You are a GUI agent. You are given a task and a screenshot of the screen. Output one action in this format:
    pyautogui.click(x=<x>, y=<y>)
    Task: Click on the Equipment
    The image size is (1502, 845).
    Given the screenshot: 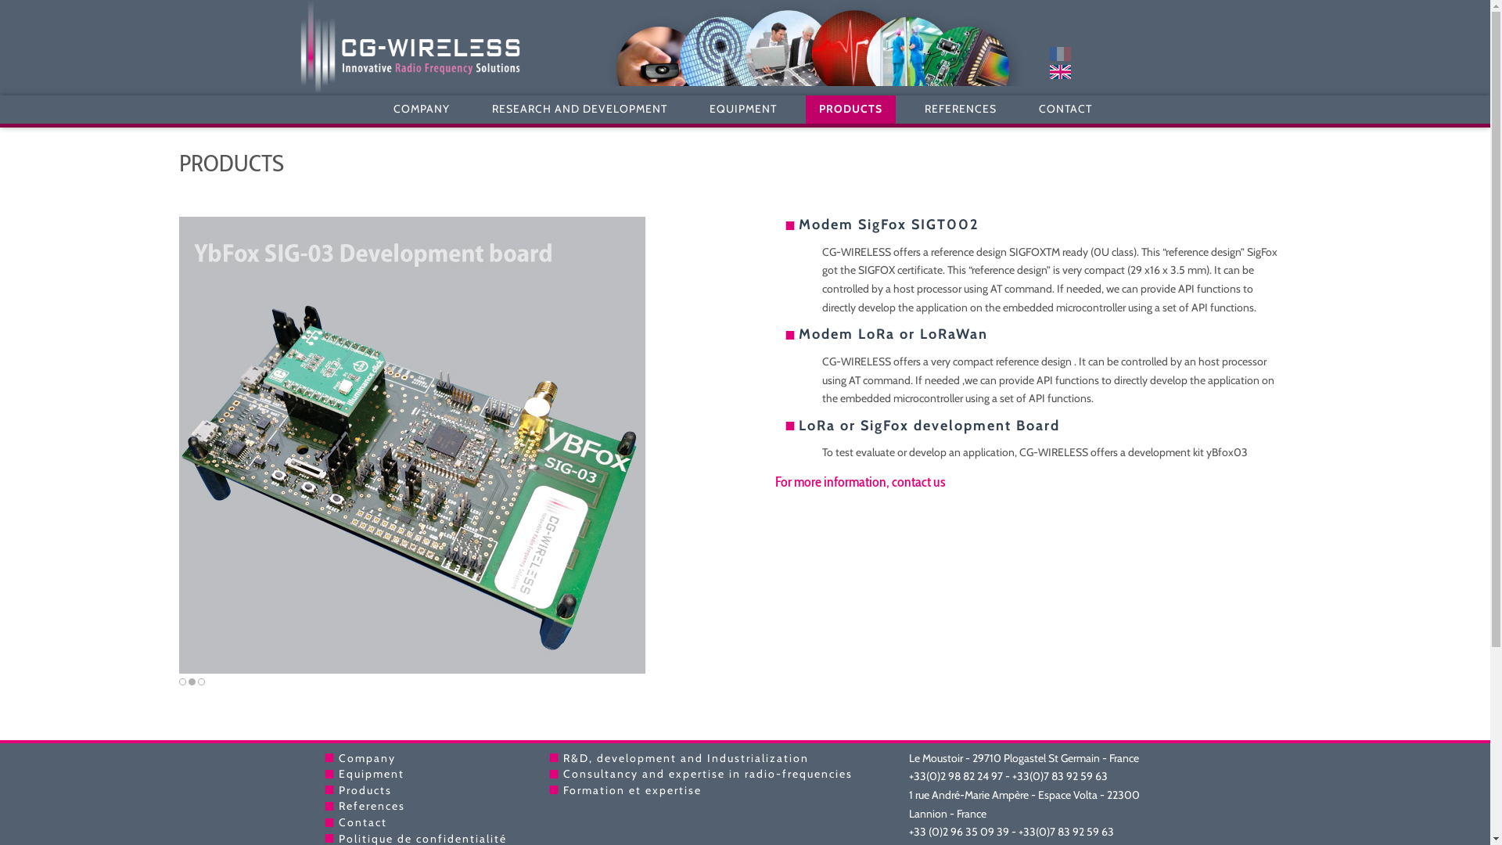 What is the action you would take?
    pyautogui.click(x=371, y=774)
    